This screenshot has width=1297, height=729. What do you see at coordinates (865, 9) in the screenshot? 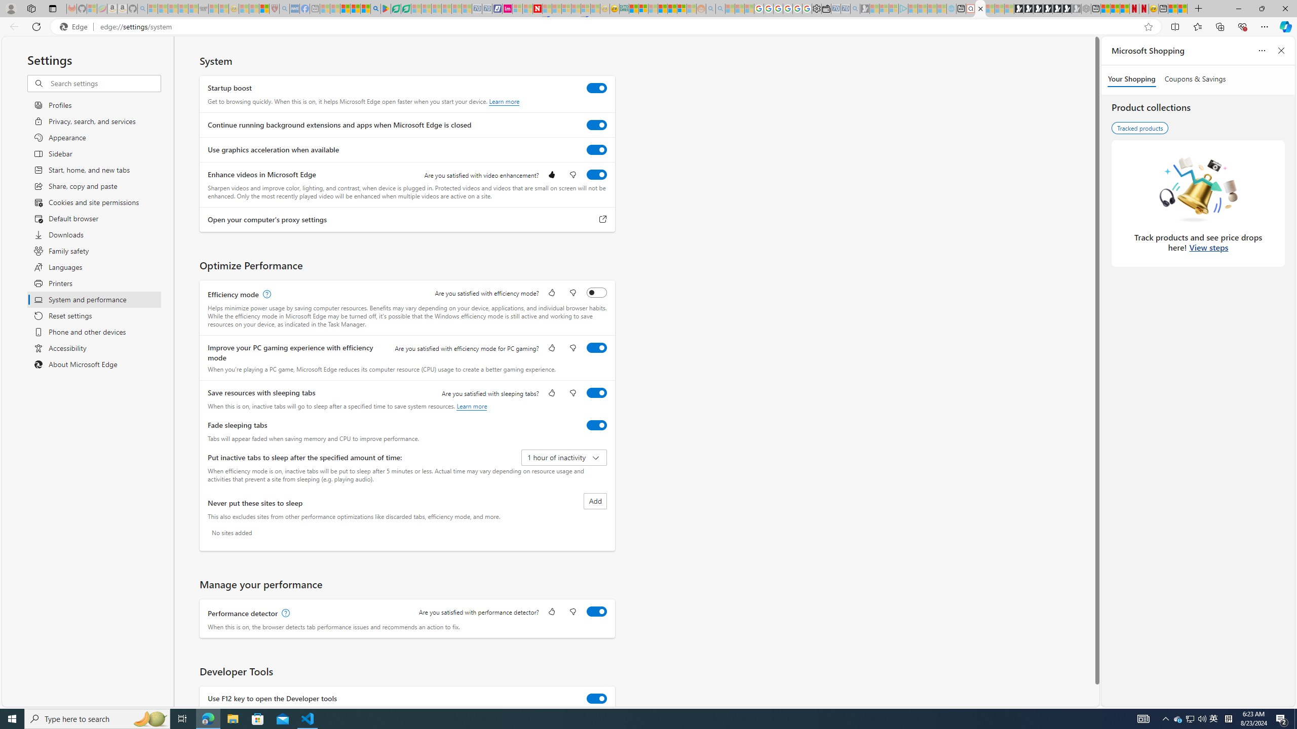
I see `Microsoft Start Gaming - Sleeping` at bounding box center [865, 9].